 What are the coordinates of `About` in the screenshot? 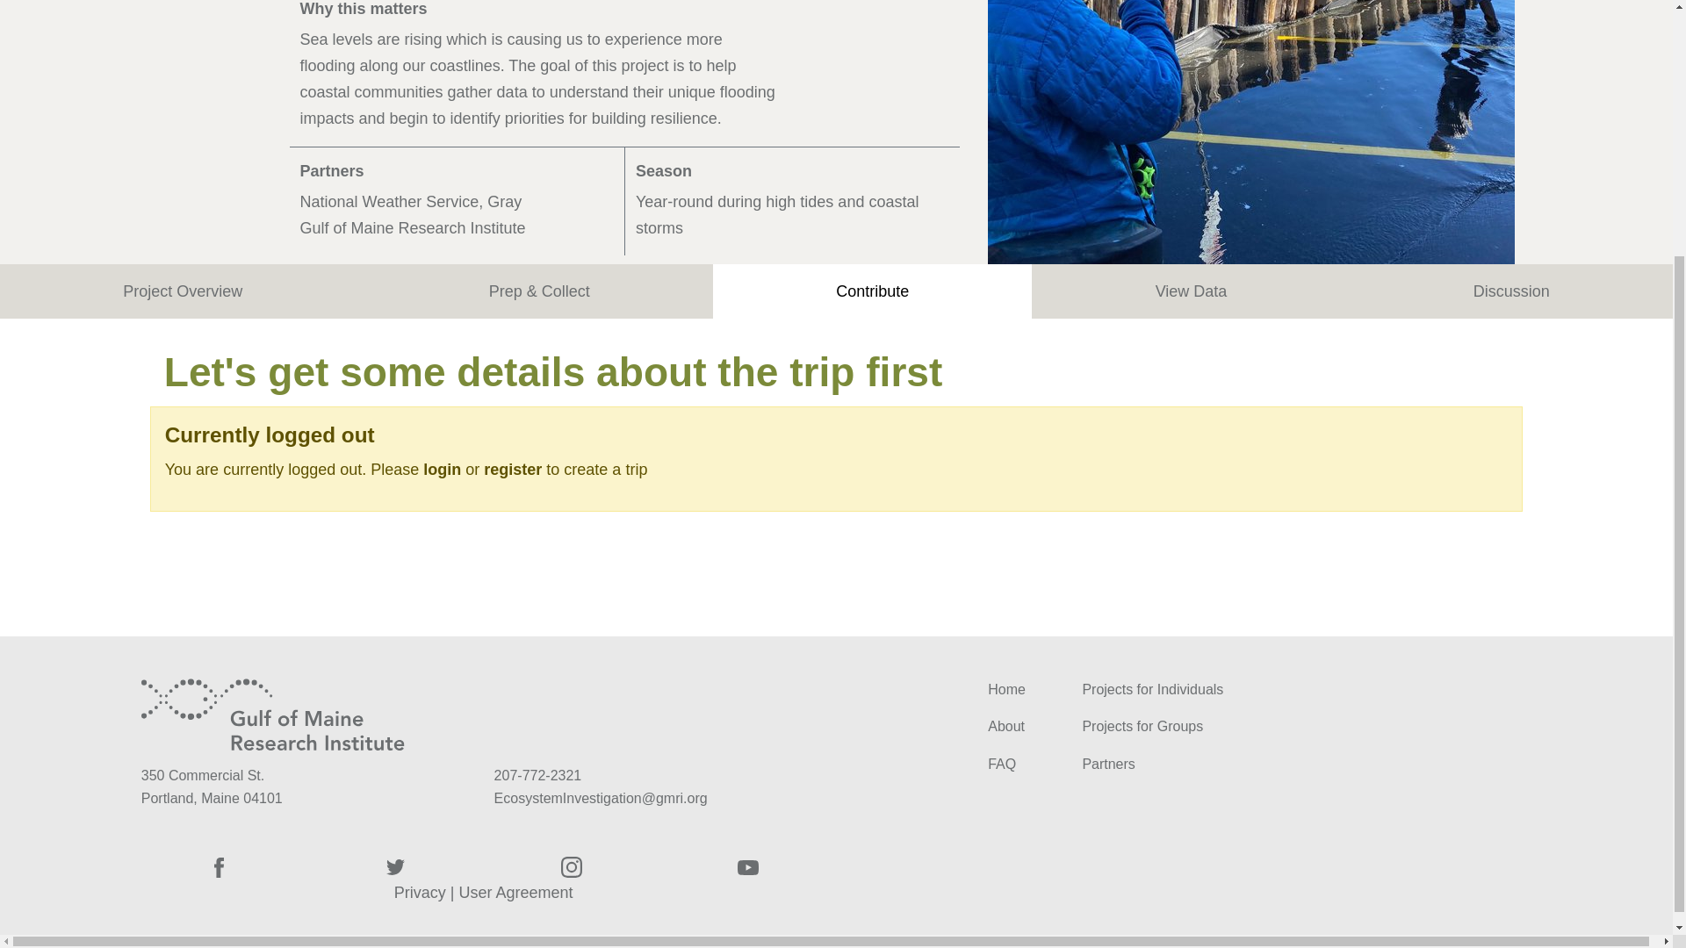 It's located at (1006, 725).